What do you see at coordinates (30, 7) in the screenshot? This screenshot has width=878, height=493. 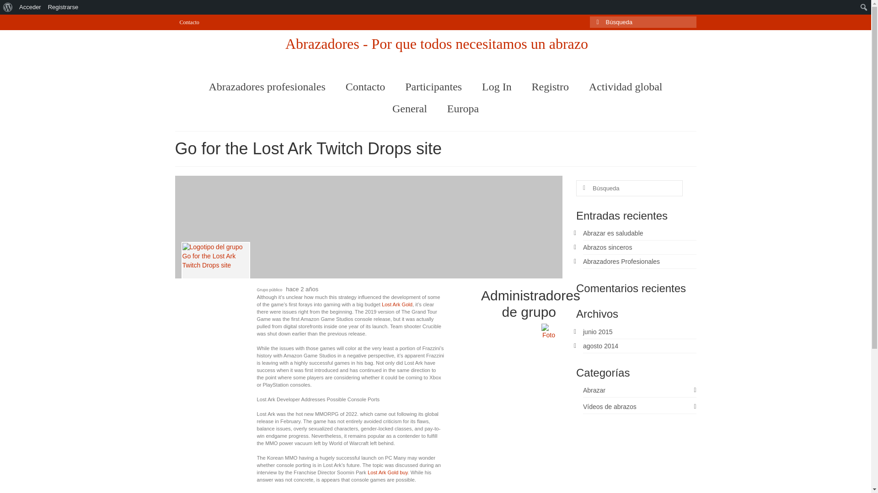 I see `Acceder` at bounding box center [30, 7].